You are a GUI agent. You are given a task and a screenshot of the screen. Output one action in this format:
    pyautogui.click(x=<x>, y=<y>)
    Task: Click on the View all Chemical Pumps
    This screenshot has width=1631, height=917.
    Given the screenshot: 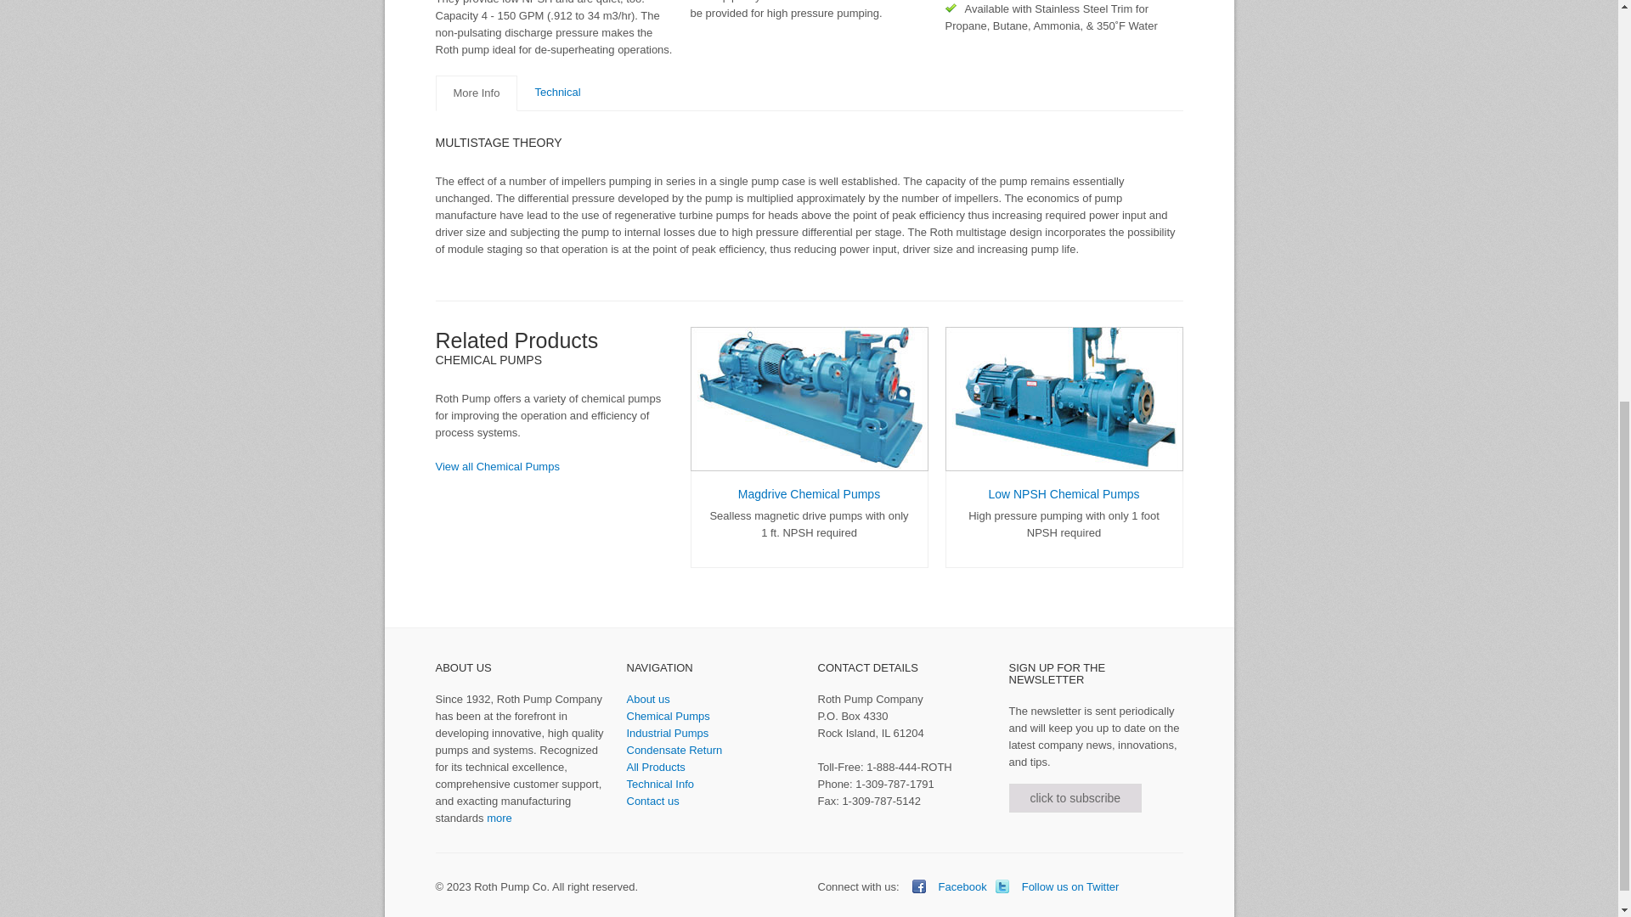 What is the action you would take?
    pyautogui.click(x=497, y=467)
    